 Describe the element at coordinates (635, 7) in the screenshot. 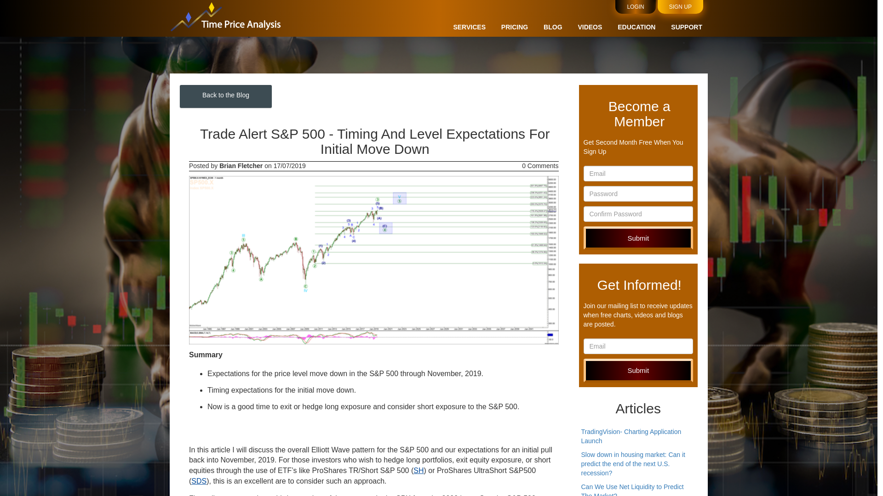

I see `LOGIN` at that location.